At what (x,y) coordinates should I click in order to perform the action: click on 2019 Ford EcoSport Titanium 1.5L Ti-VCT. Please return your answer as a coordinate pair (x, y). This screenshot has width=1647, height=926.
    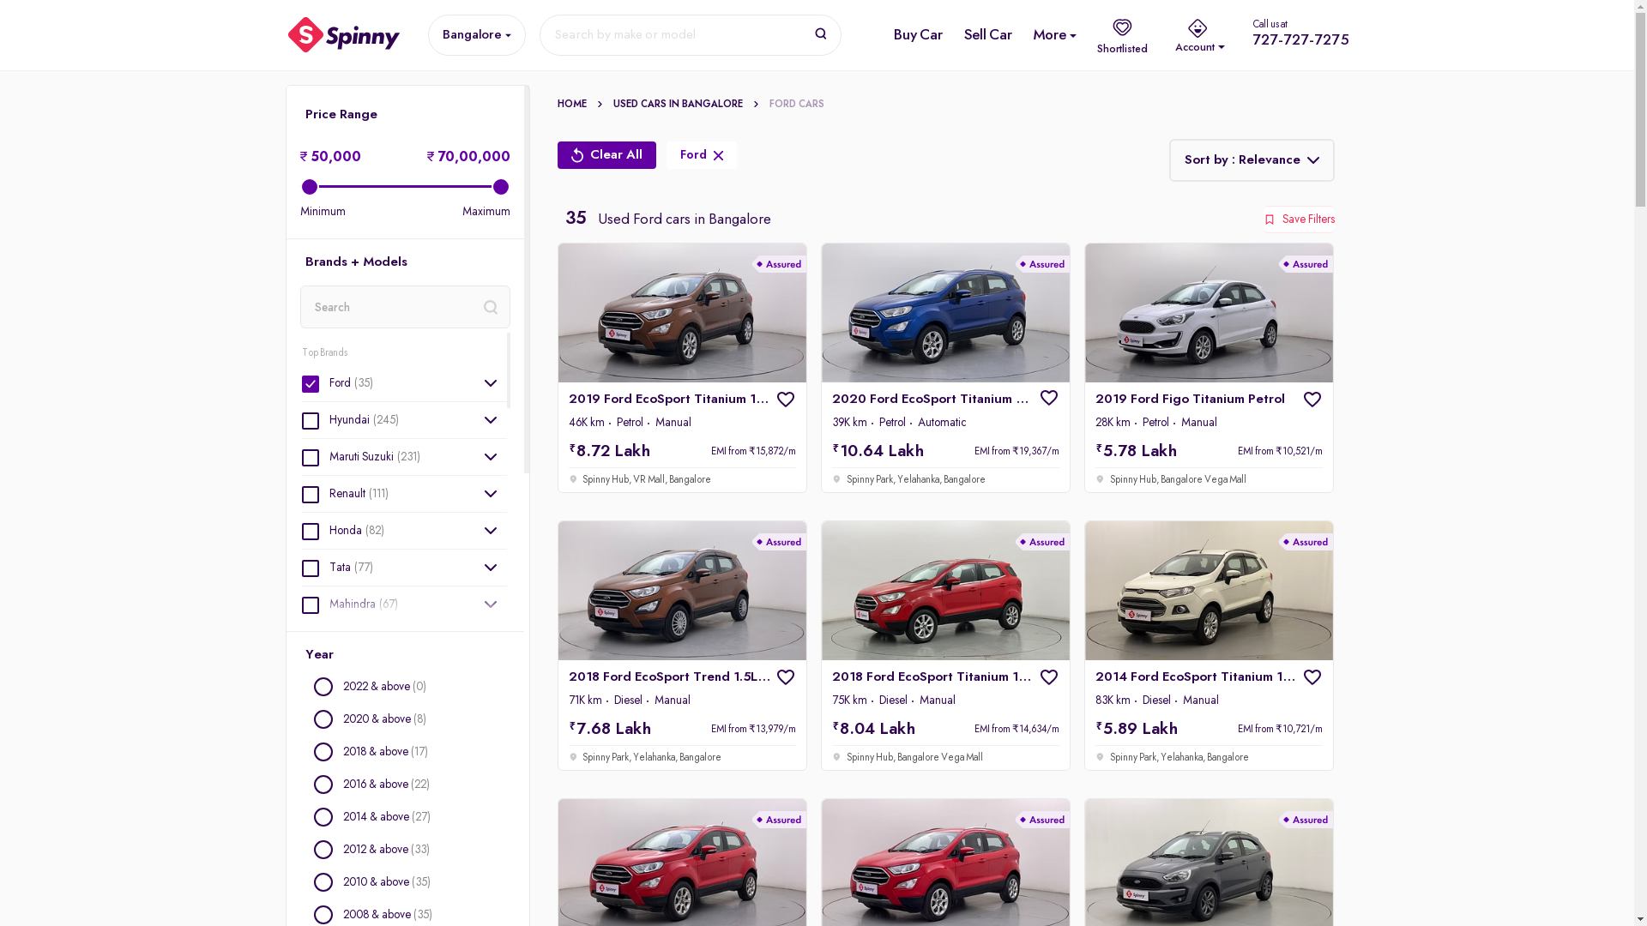
    Looking at the image, I should click on (682, 367).